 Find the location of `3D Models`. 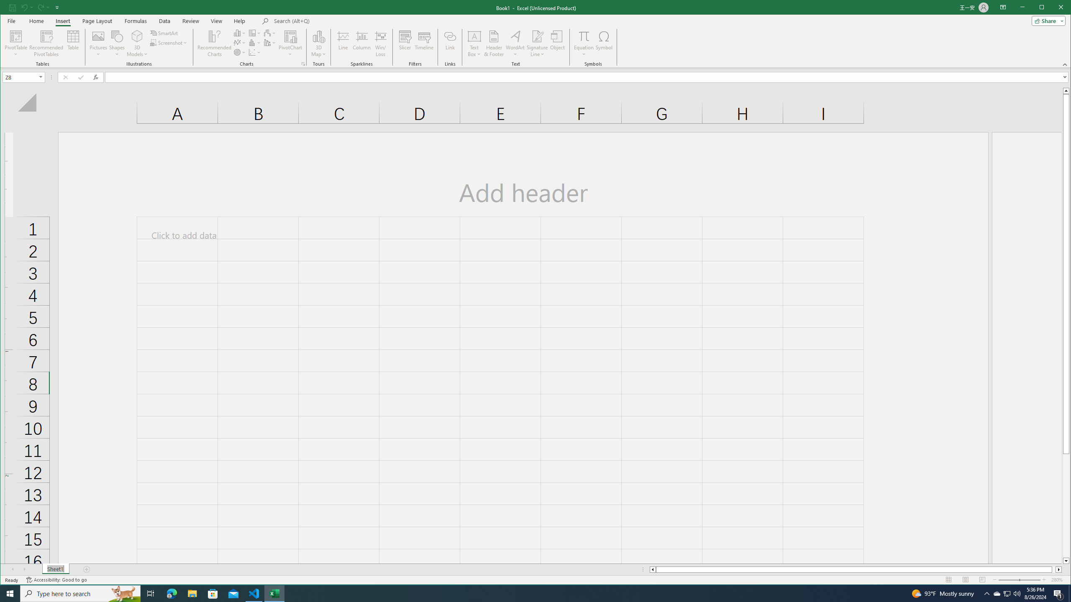

3D Models is located at coordinates (137, 36).